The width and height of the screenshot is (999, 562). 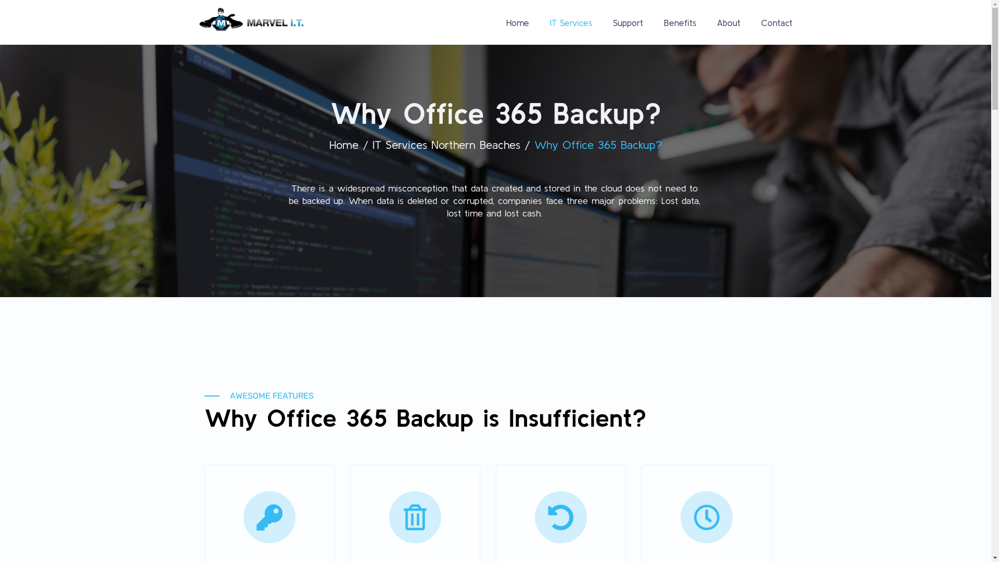 I want to click on Home, so click(x=343, y=145).